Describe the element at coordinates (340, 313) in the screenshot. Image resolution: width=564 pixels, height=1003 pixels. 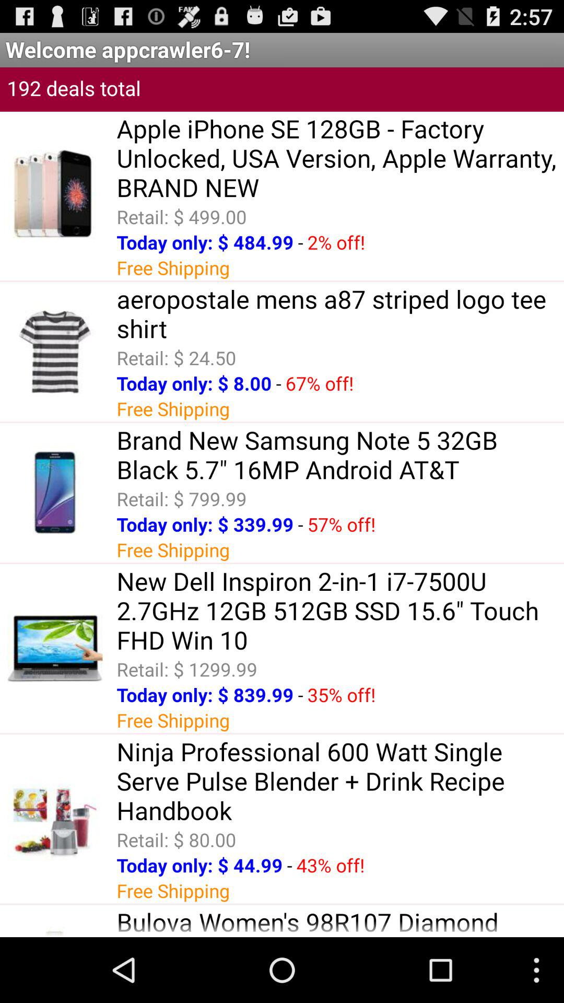
I see `swipe to aeropostale mens a87` at that location.